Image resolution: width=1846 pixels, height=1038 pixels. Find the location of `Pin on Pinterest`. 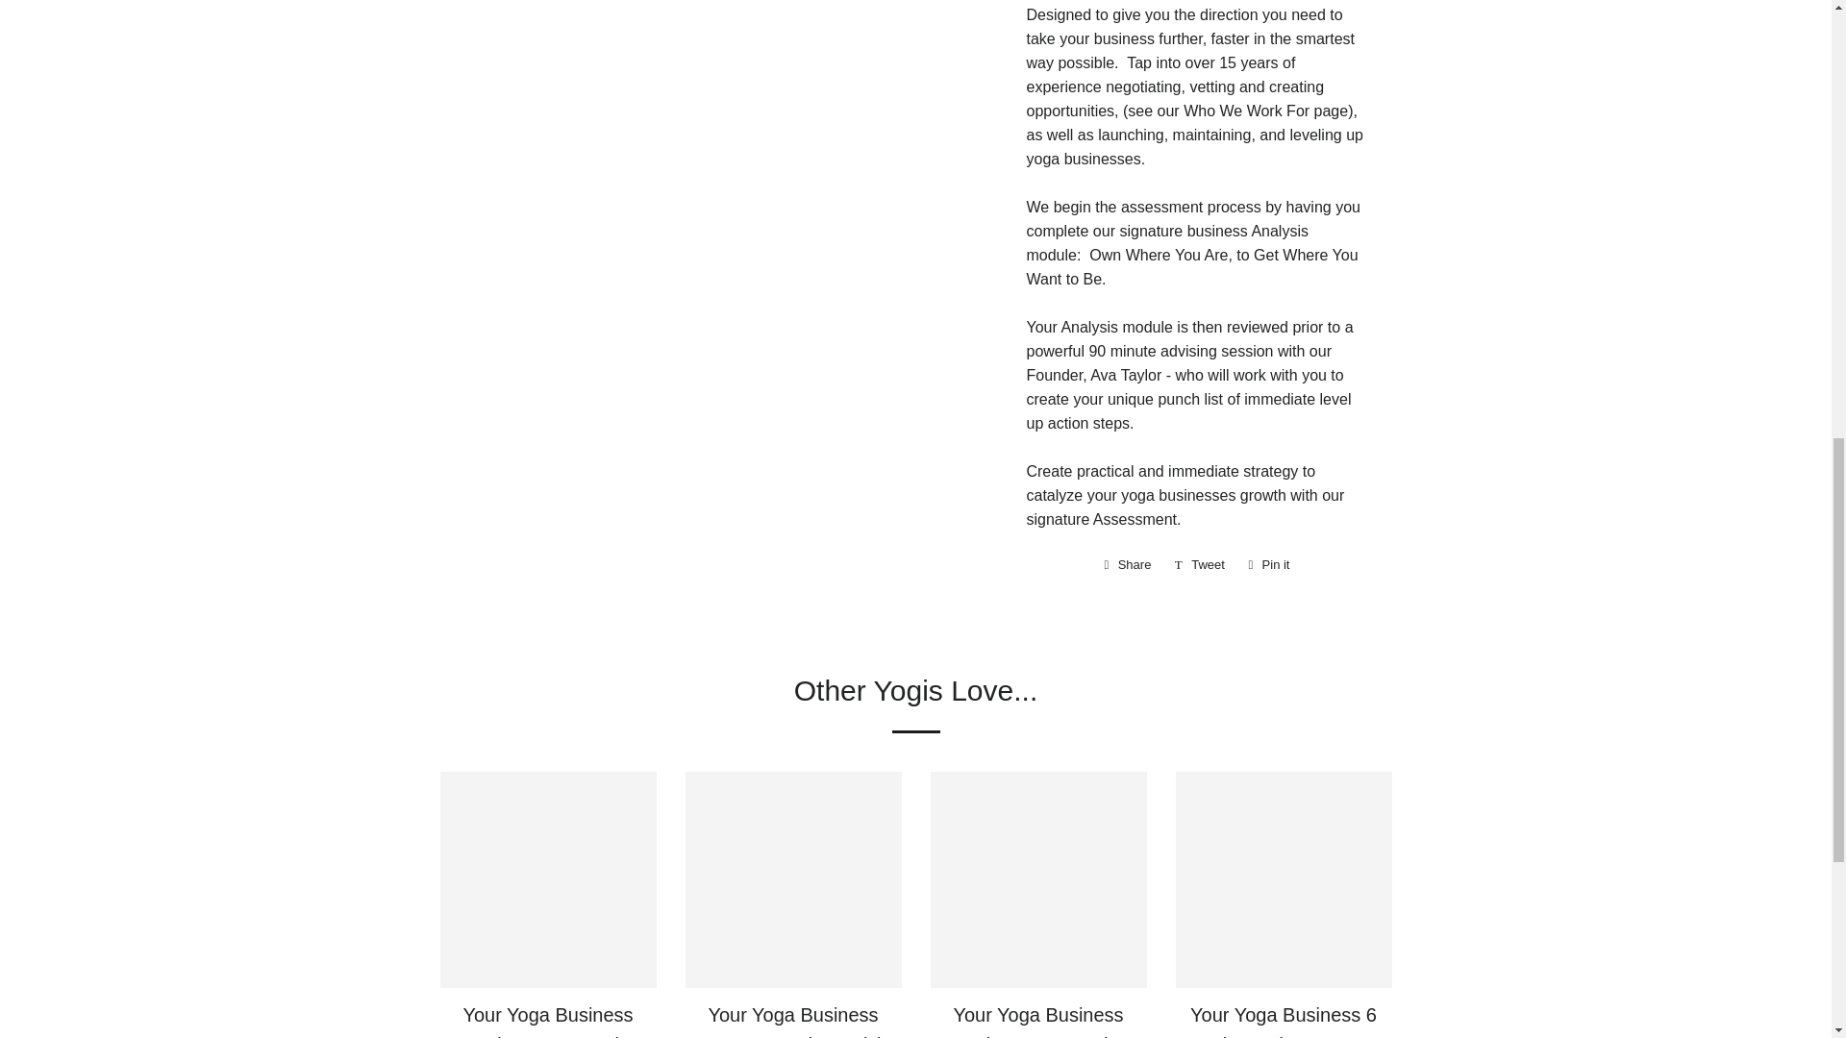

Pin on Pinterest is located at coordinates (1269, 565).